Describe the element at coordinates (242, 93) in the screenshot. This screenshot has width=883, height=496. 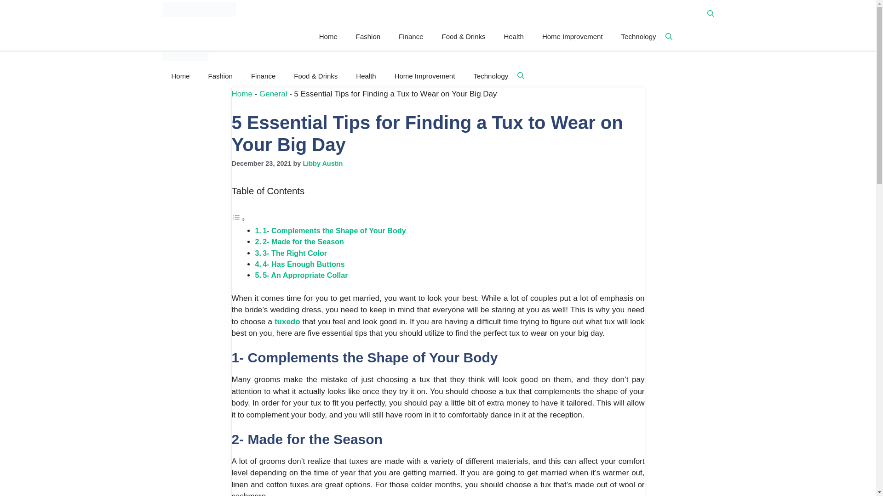
I see `Home` at that location.